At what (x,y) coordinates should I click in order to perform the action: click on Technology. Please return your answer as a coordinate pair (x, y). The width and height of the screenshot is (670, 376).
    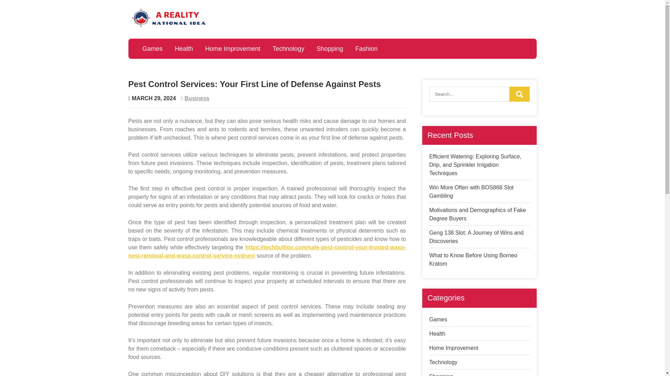
    Looking at the image, I should click on (443, 362).